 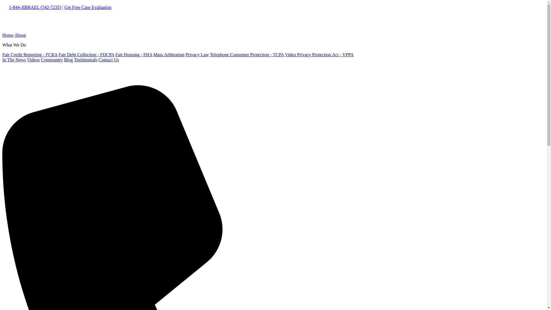 What do you see at coordinates (30, 55) in the screenshot?
I see `Fair Credit Reporting - FCRA` at bounding box center [30, 55].